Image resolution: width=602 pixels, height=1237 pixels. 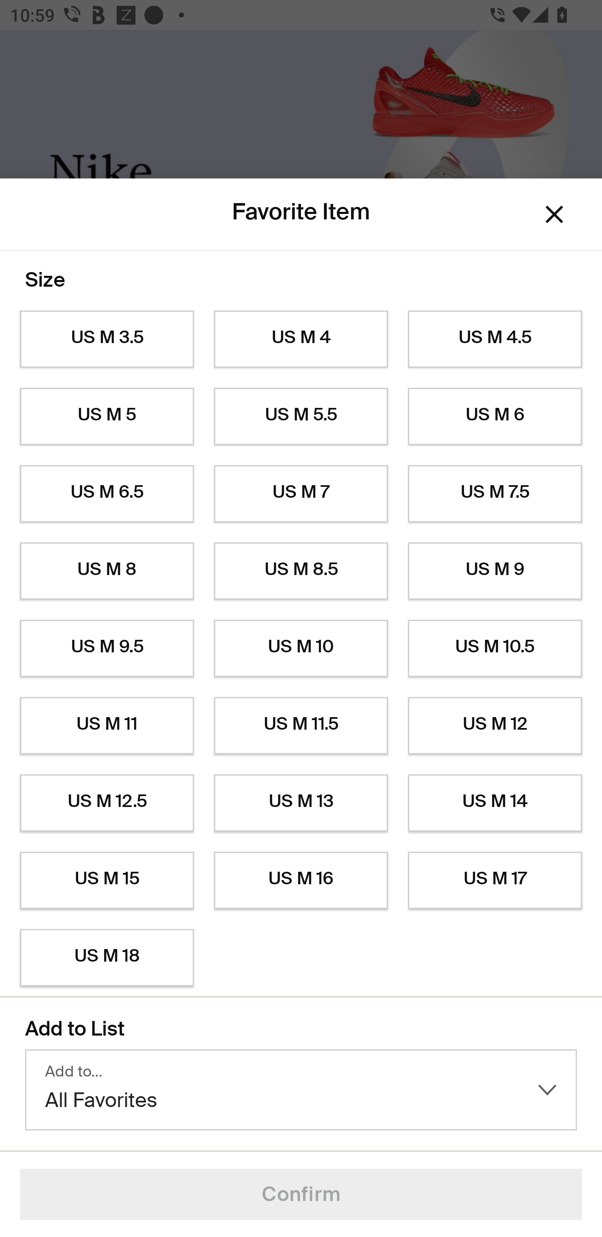 What do you see at coordinates (107, 339) in the screenshot?
I see `US M 3.5` at bounding box center [107, 339].